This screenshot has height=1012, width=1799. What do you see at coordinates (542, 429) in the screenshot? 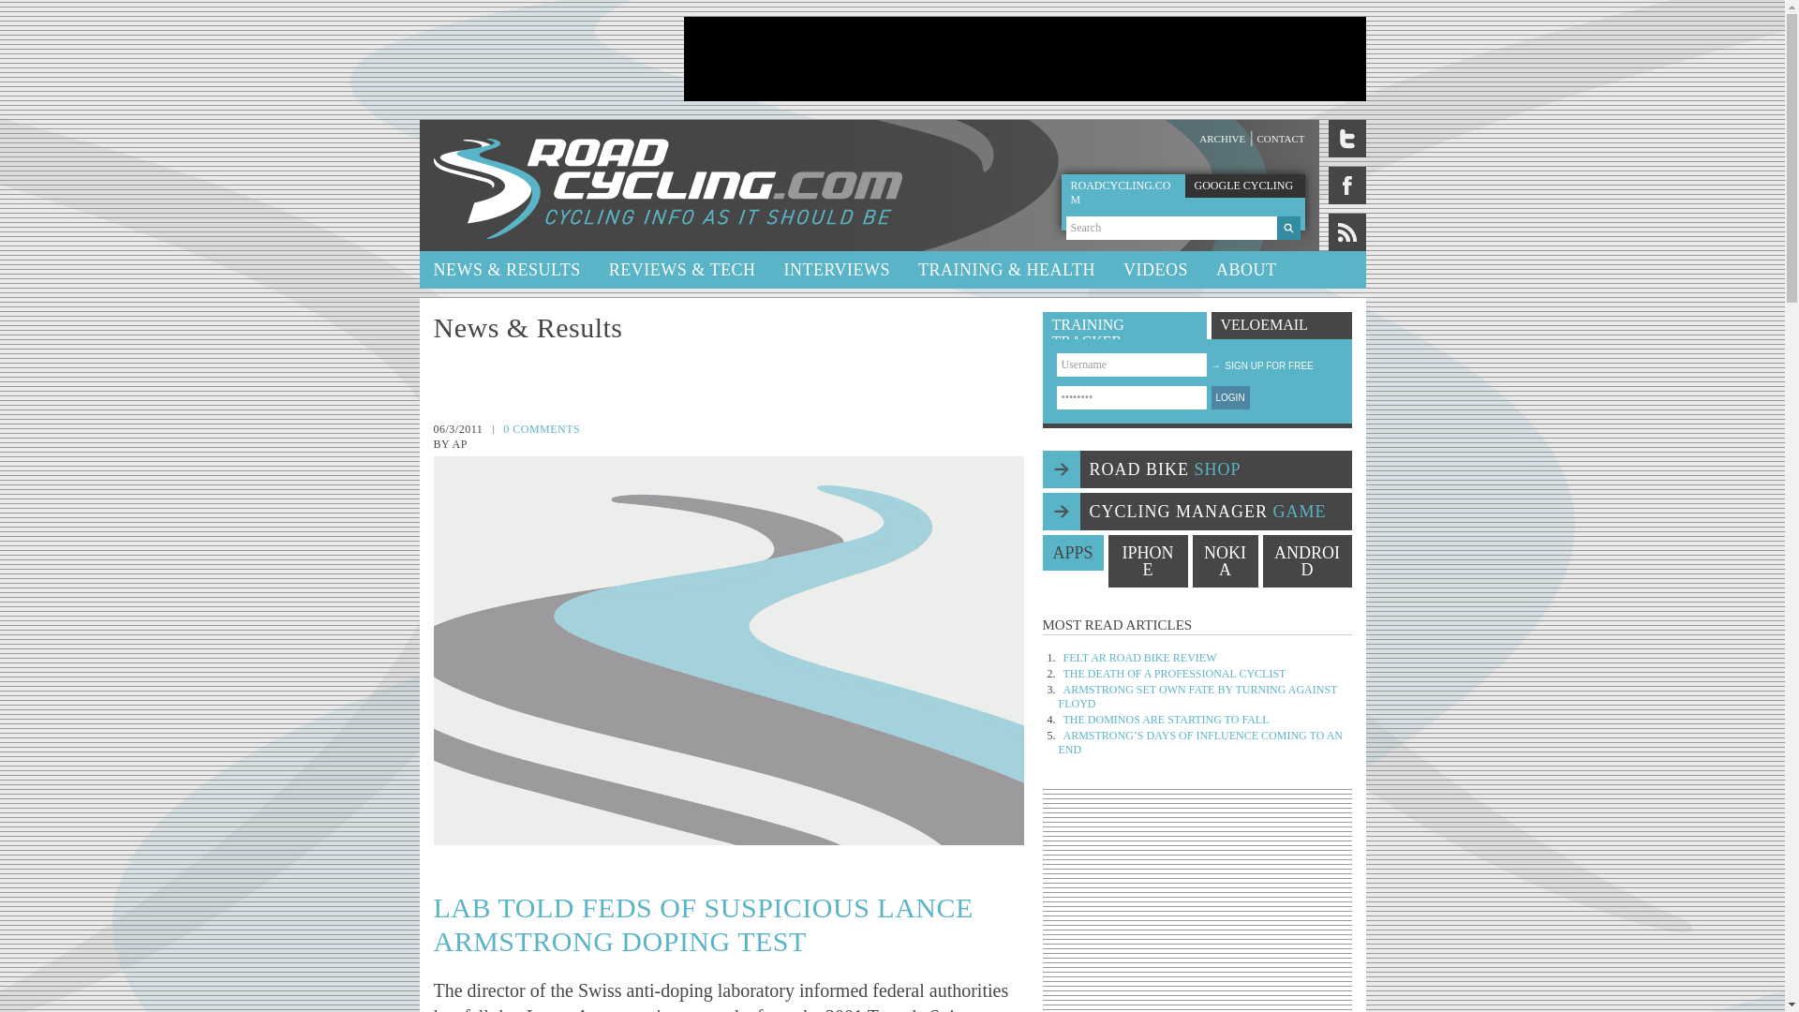
I see `0 COMMENTS` at bounding box center [542, 429].